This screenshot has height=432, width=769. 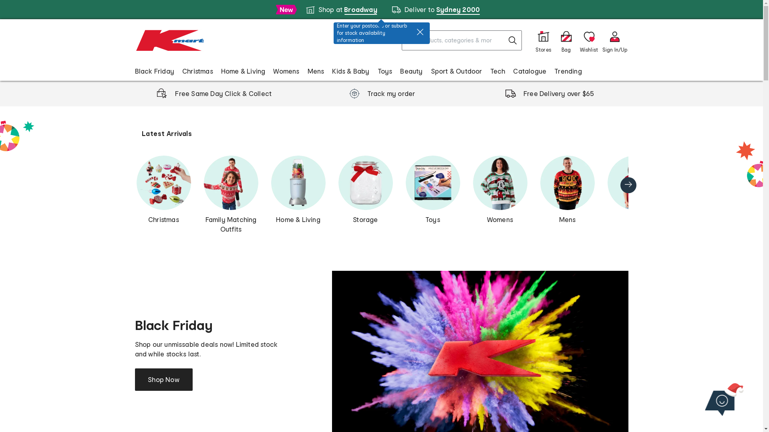 I want to click on Christmas, so click(x=163, y=190).